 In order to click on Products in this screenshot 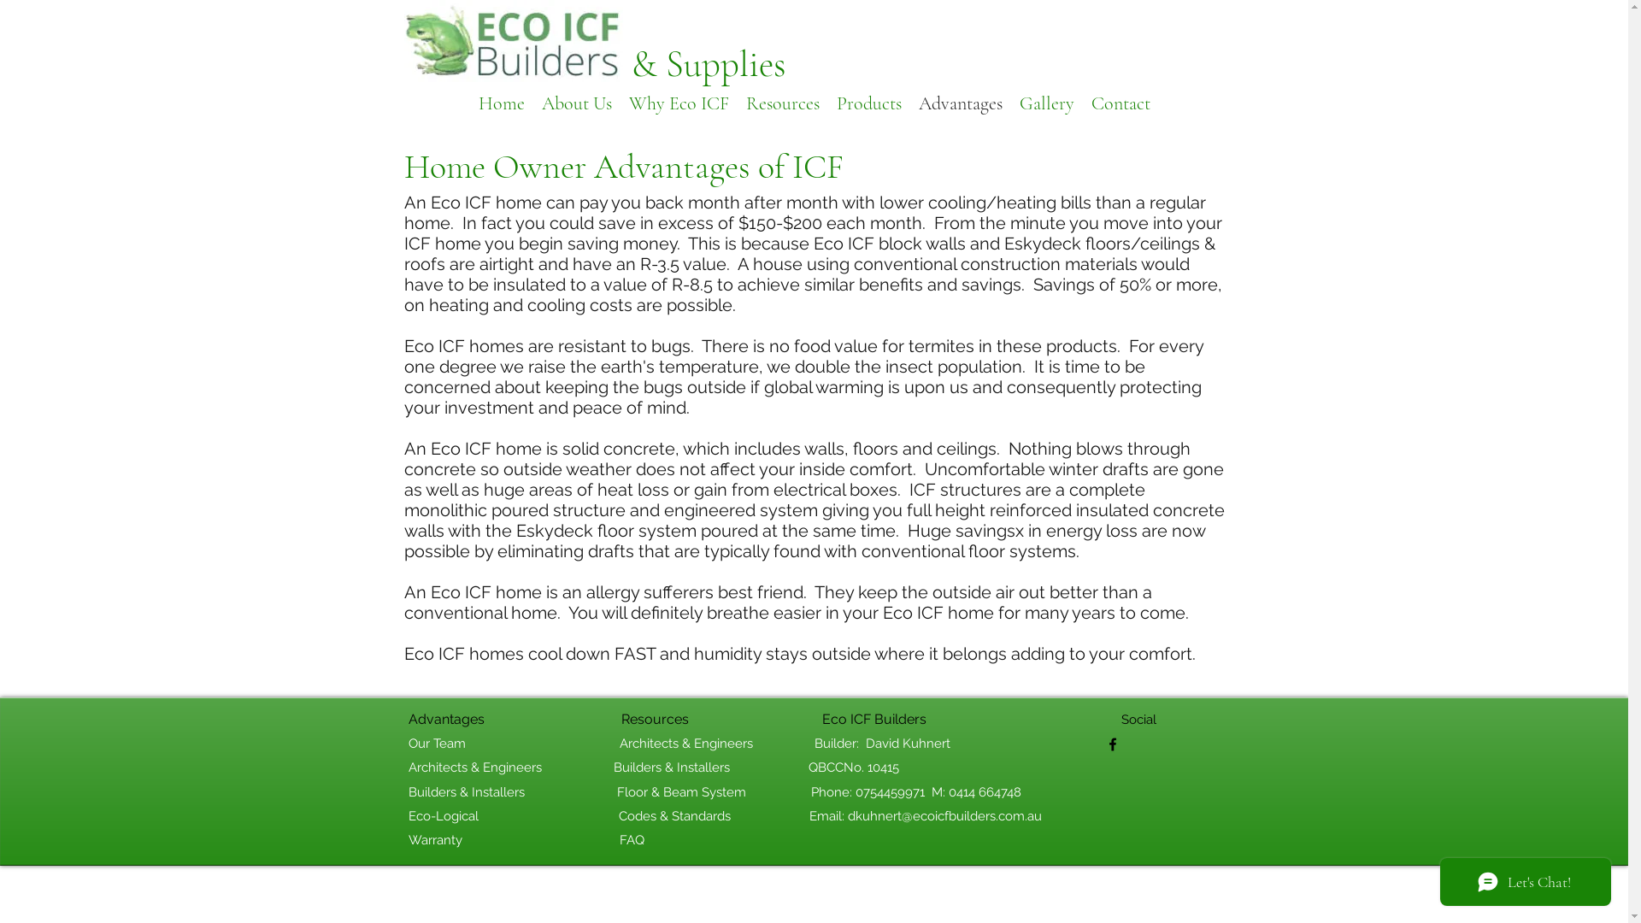, I will do `click(868, 101)`.